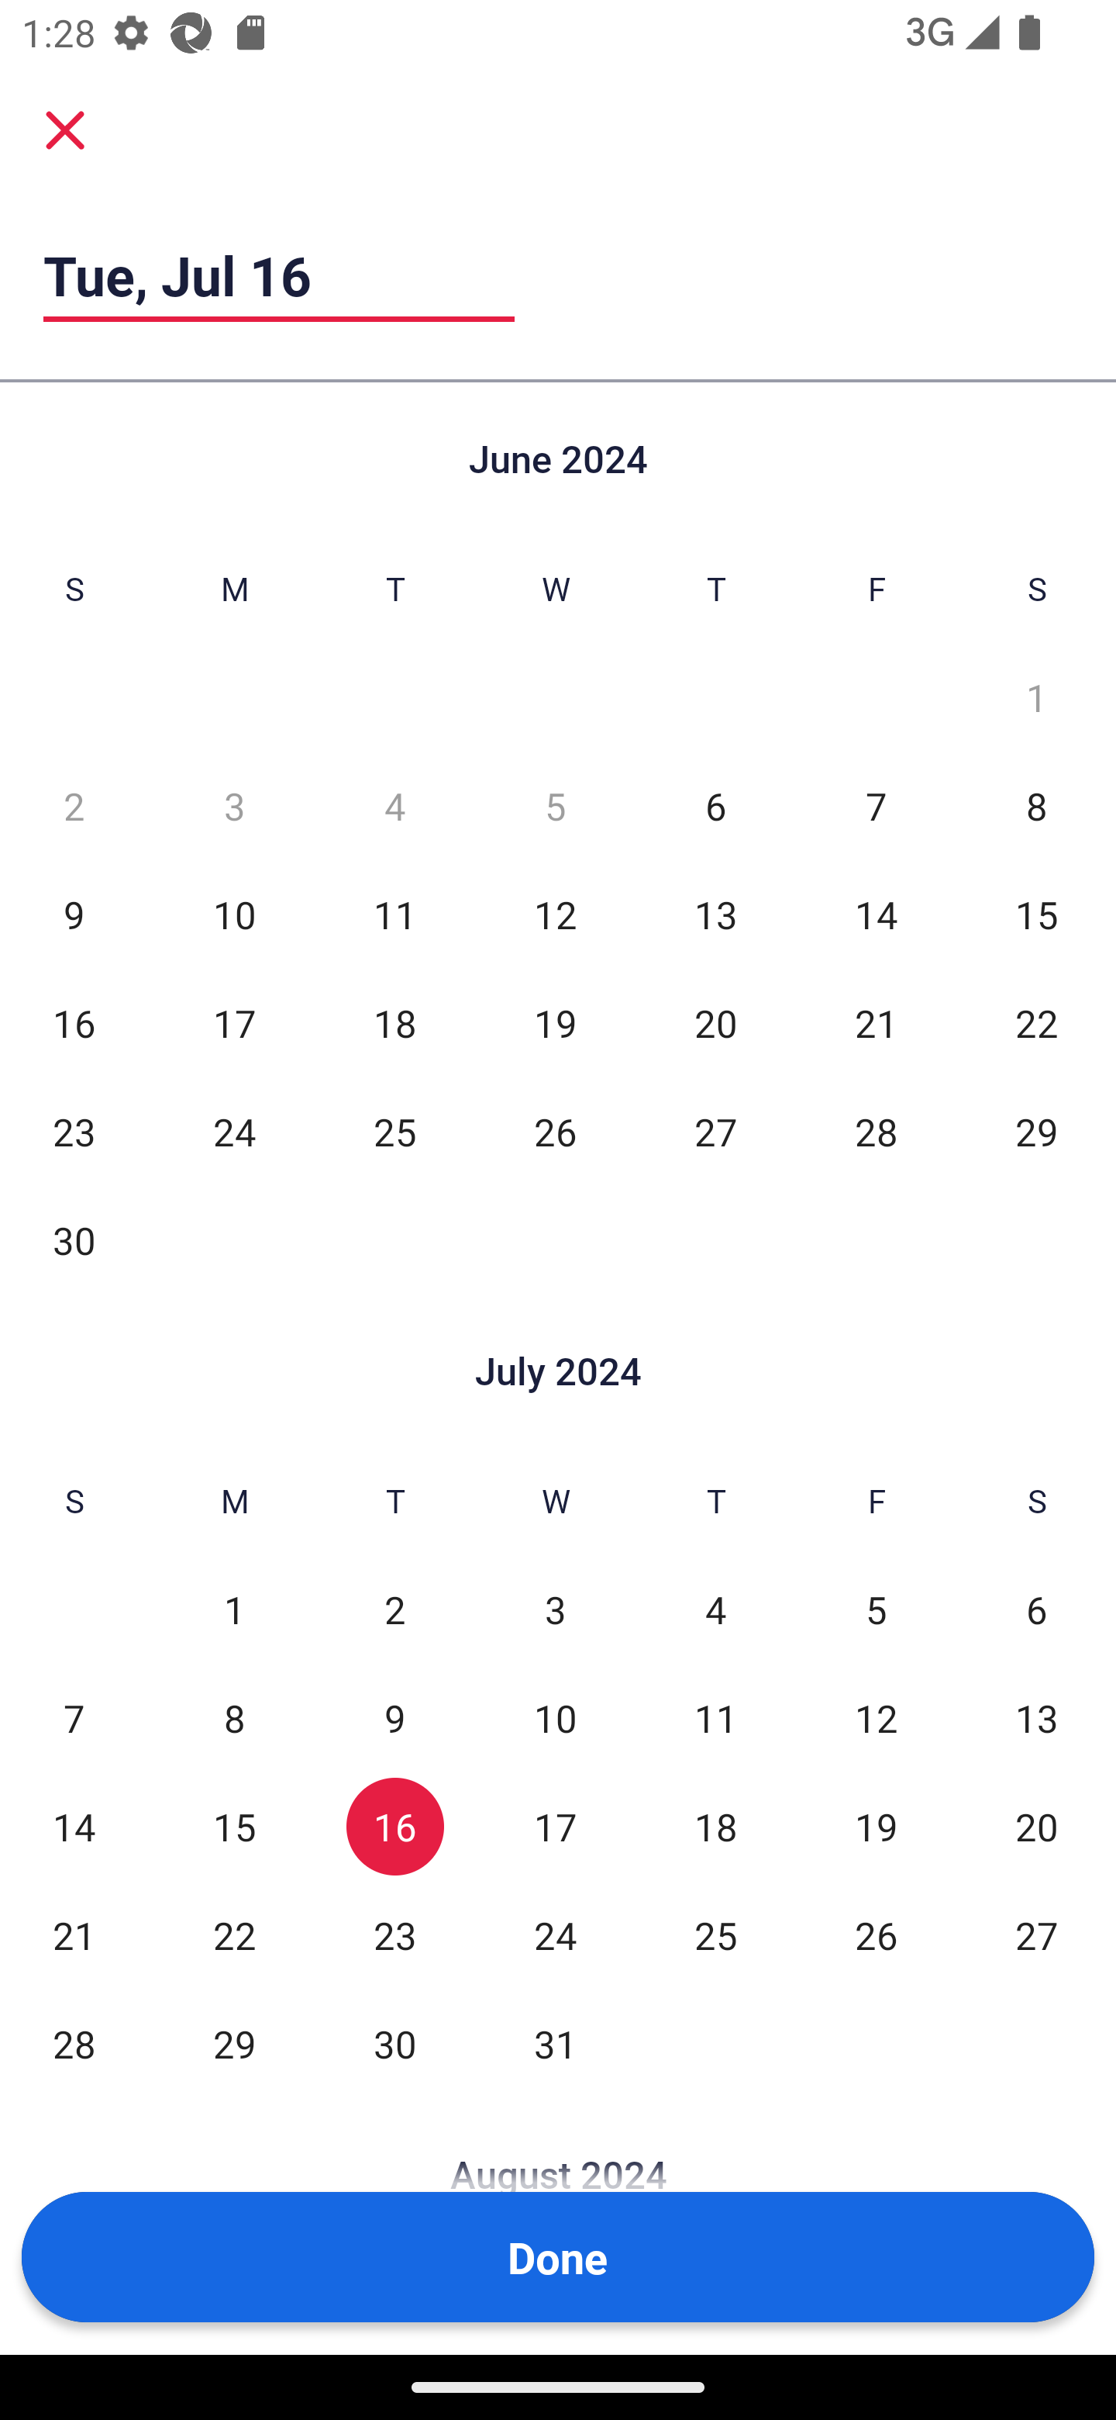  What do you see at coordinates (74, 1131) in the screenshot?
I see `23 Sun, Jun 23, Not Selected` at bounding box center [74, 1131].